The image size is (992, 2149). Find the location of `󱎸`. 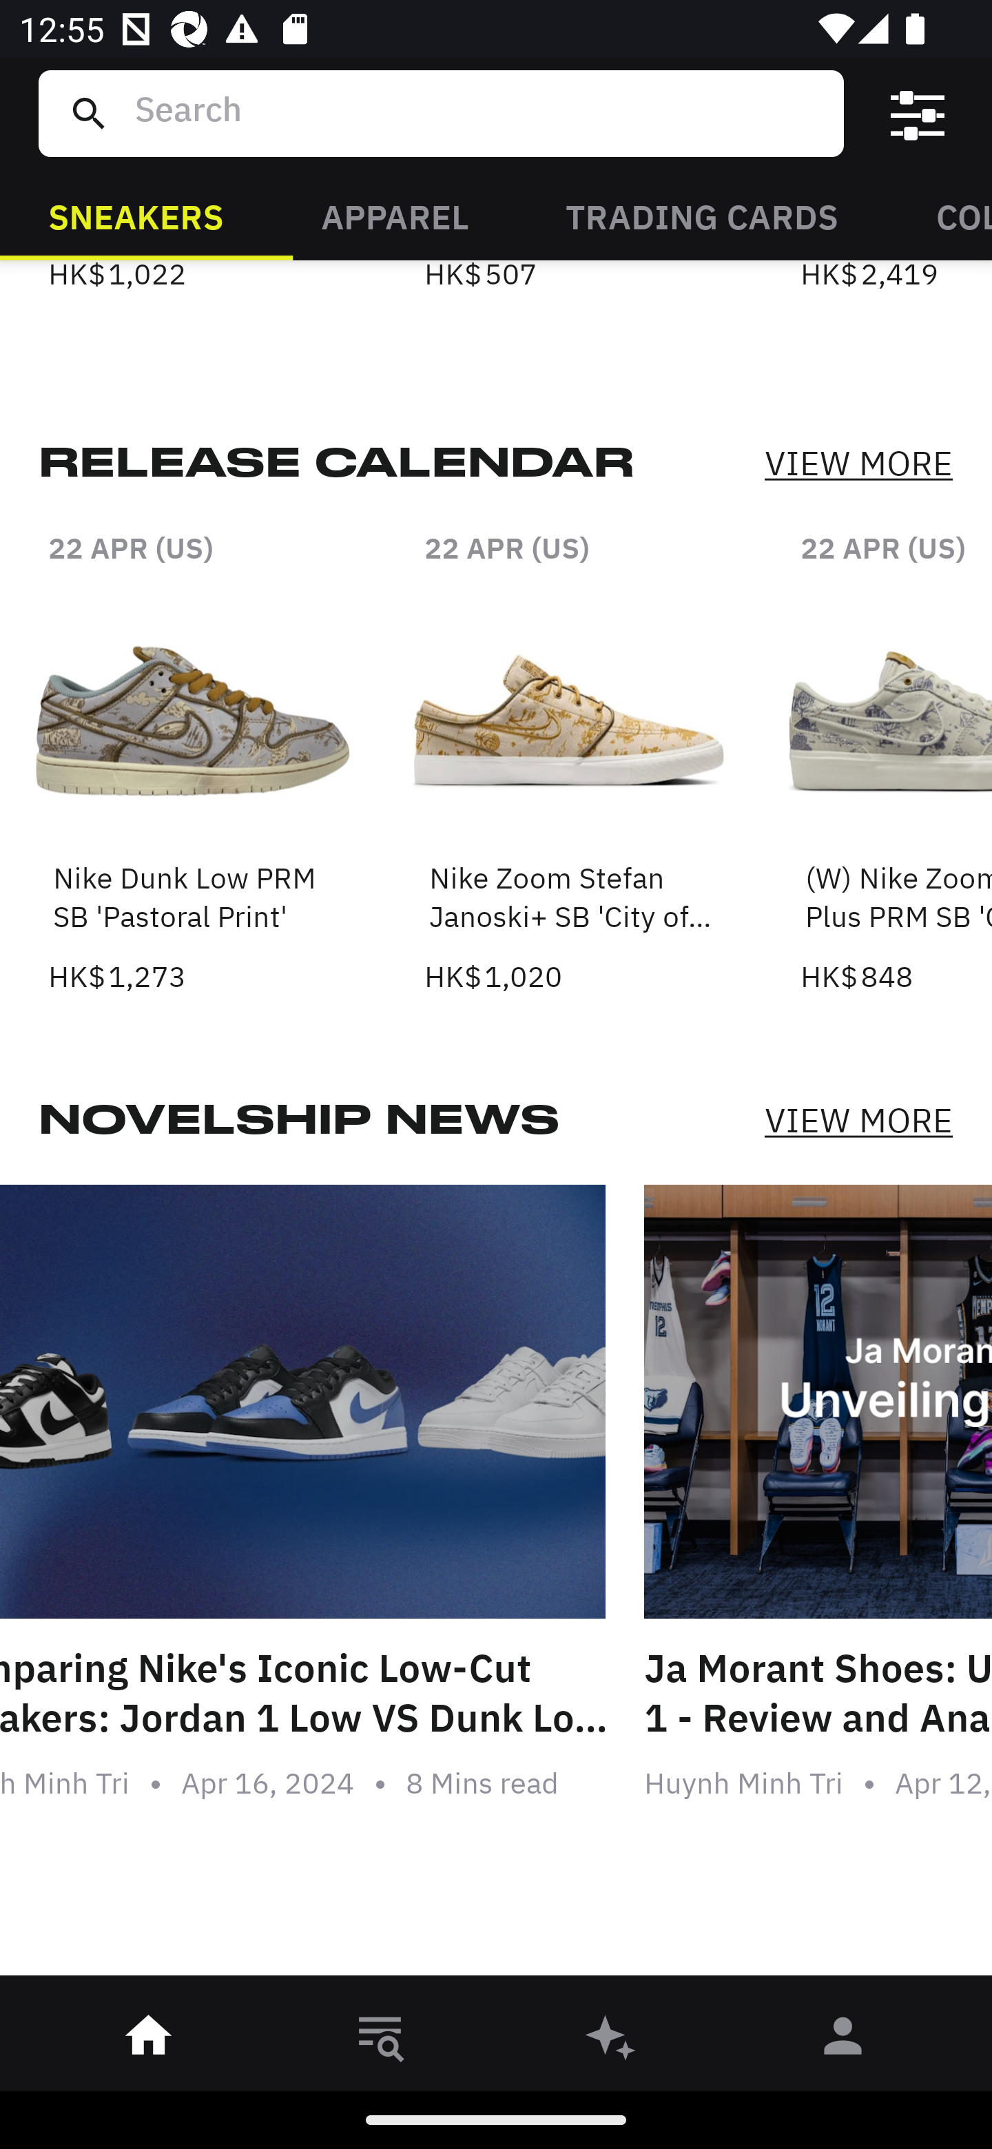

󱎸 is located at coordinates (380, 2040).